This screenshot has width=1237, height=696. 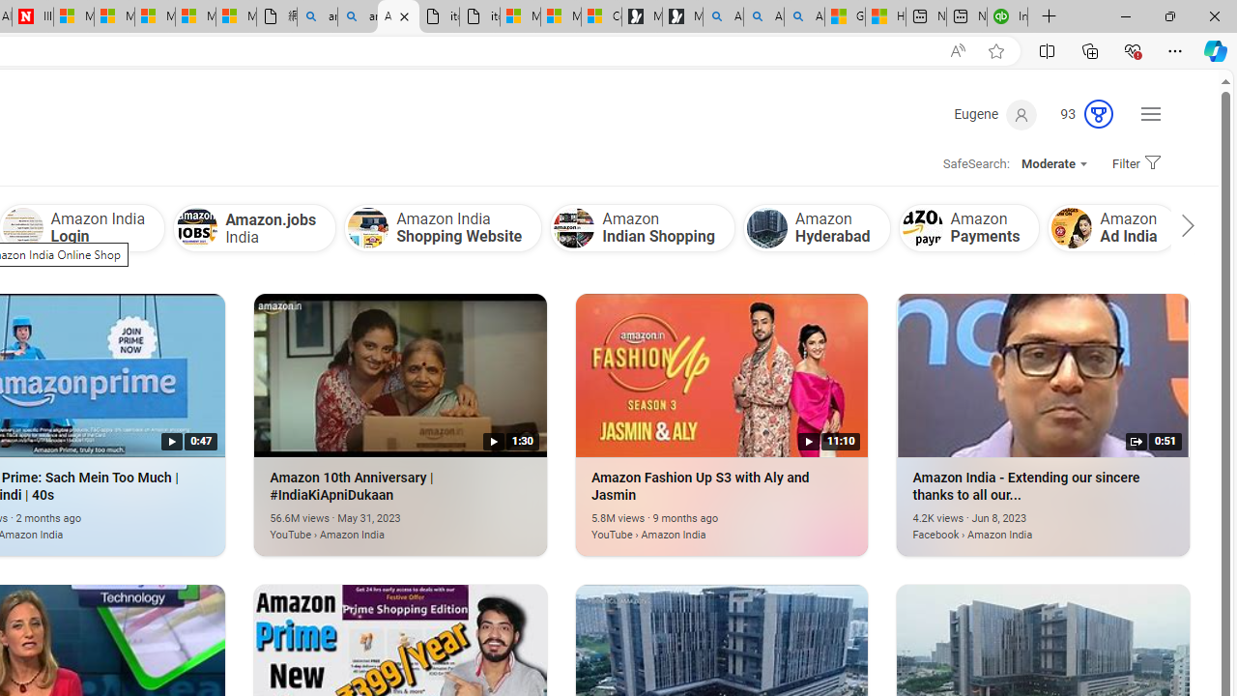 I want to click on Alabama high school quarterback dies - Search Videos, so click(x=804, y=17).